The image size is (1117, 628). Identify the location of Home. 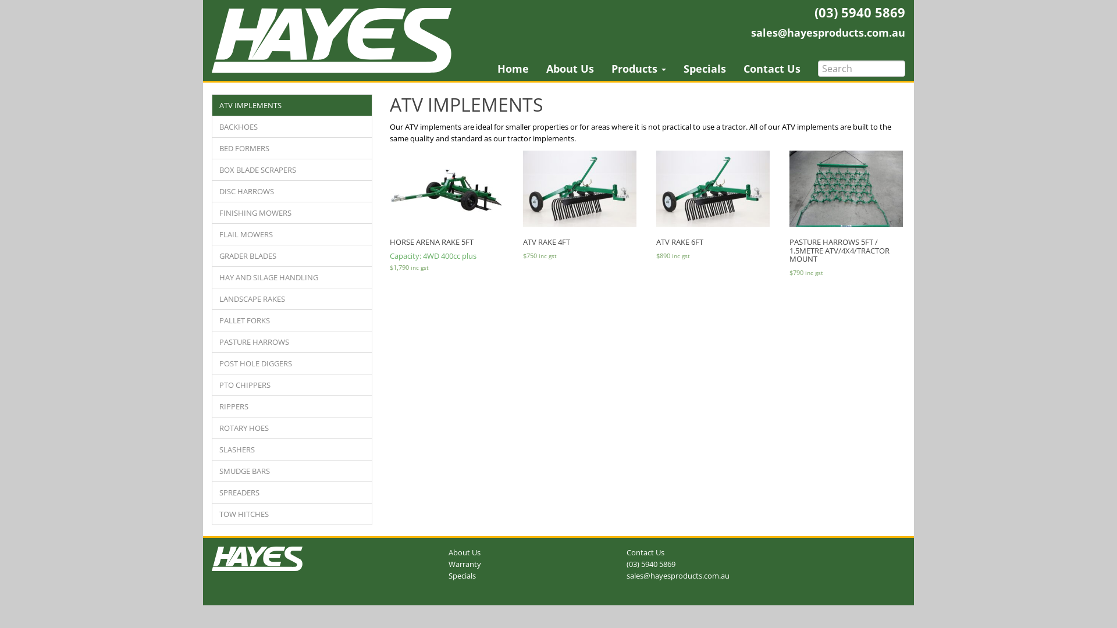
(513, 69).